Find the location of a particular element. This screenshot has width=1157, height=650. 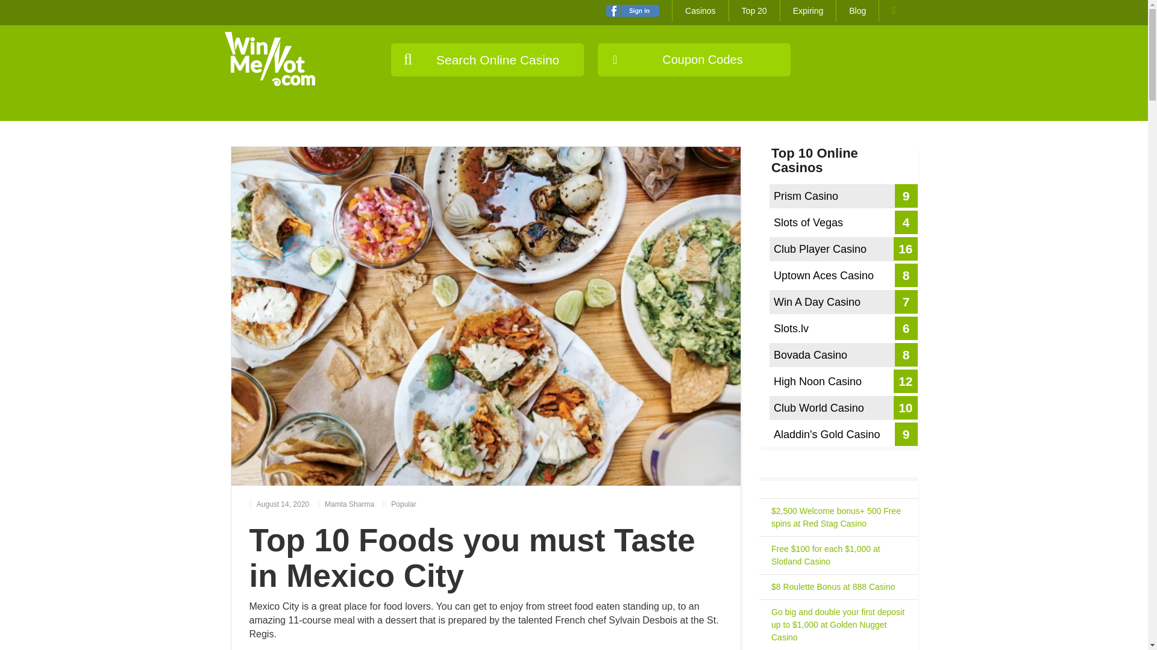

Aladdin's Gold Casino is located at coordinates (843, 435).